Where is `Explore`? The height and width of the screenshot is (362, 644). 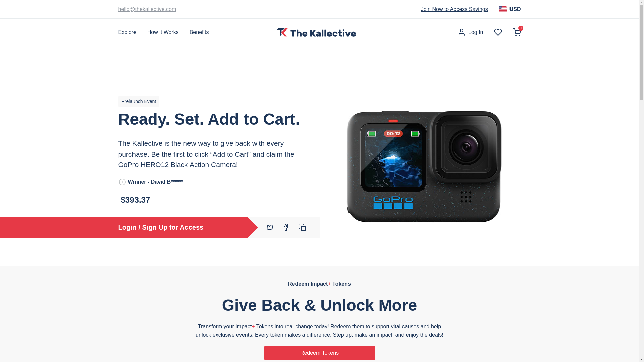
Explore is located at coordinates (127, 32).